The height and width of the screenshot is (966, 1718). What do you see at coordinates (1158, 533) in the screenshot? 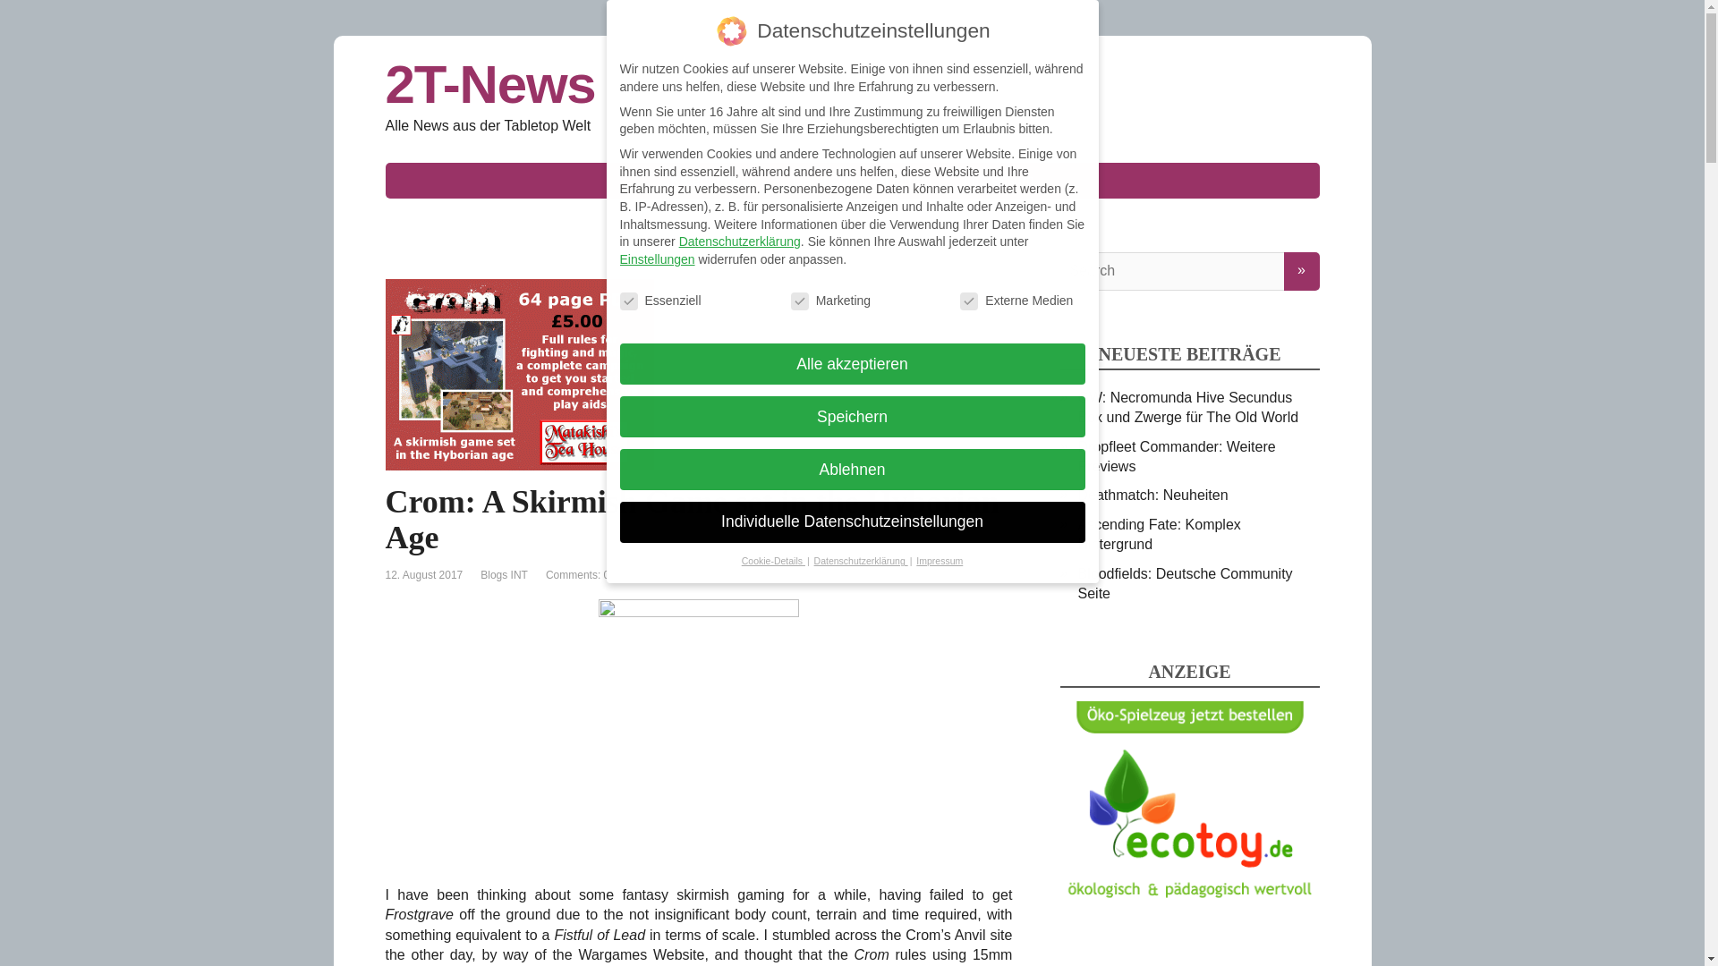
I see `Ascending Fate: Komplex Hintergrund` at bounding box center [1158, 533].